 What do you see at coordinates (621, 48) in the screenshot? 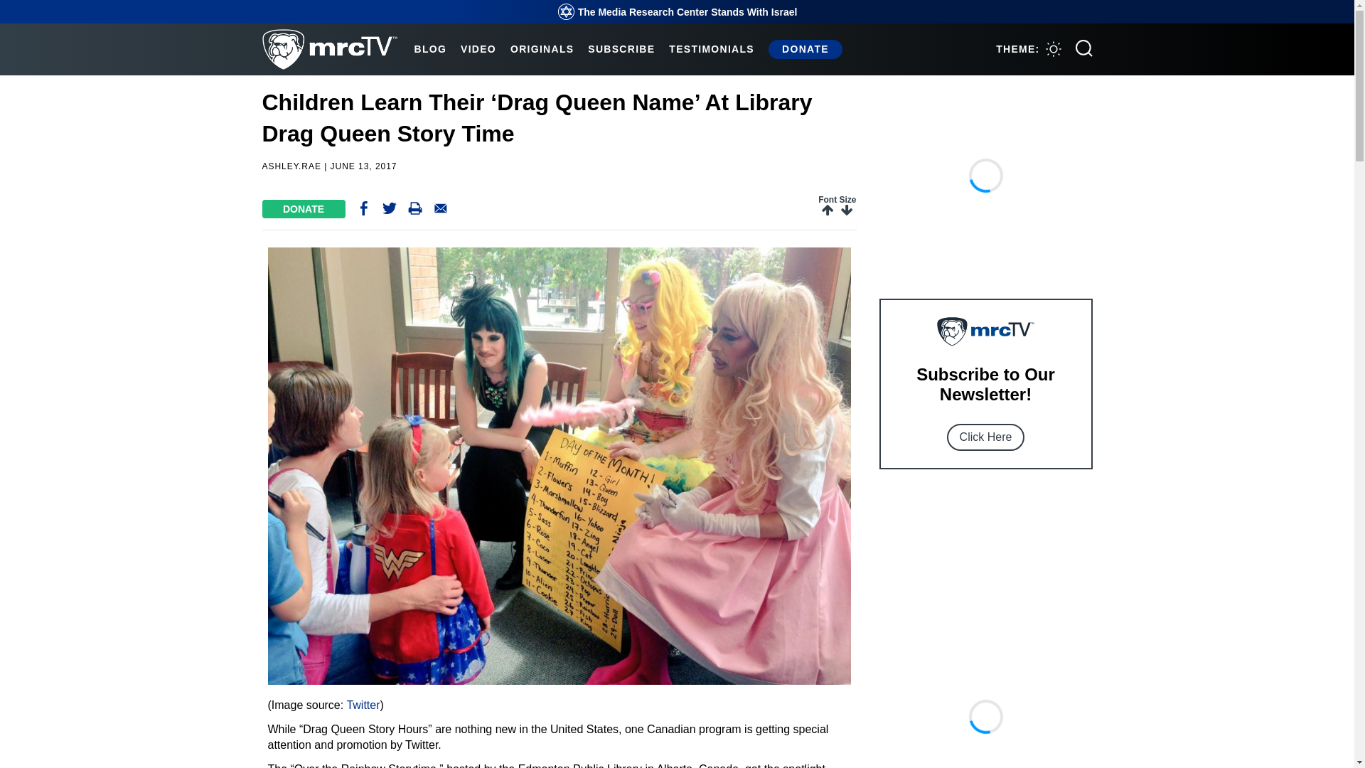
I see `SUBSCRIBE` at bounding box center [621, 48].